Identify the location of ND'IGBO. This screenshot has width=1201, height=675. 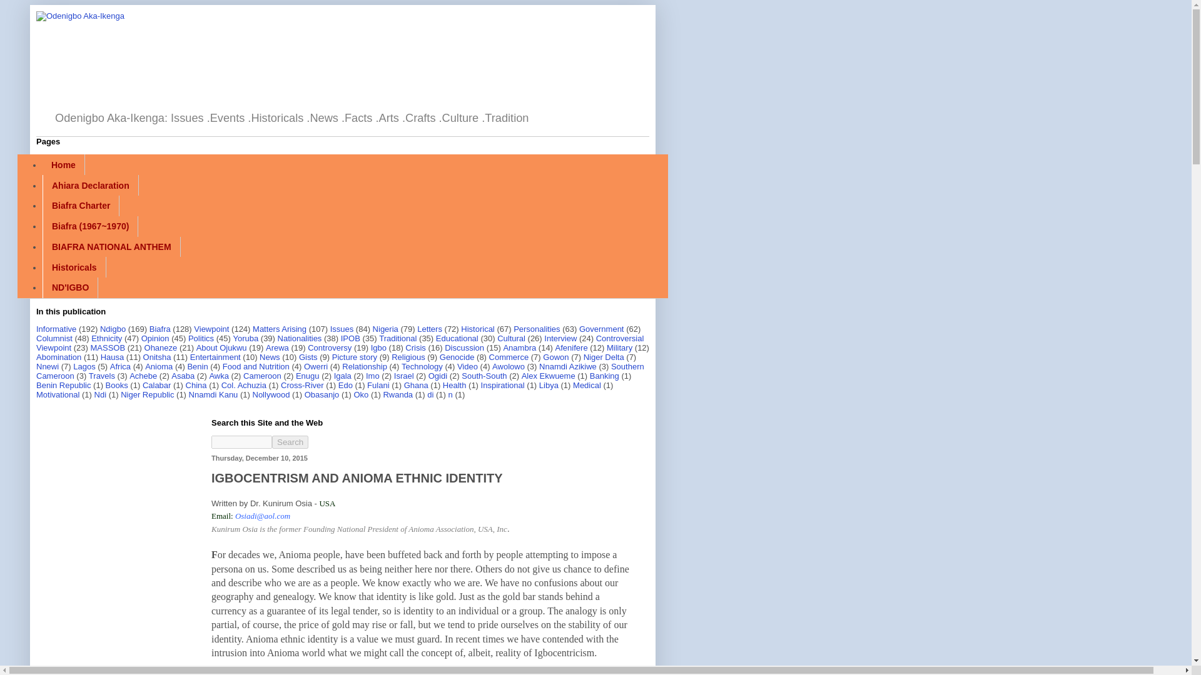
(70, 287).